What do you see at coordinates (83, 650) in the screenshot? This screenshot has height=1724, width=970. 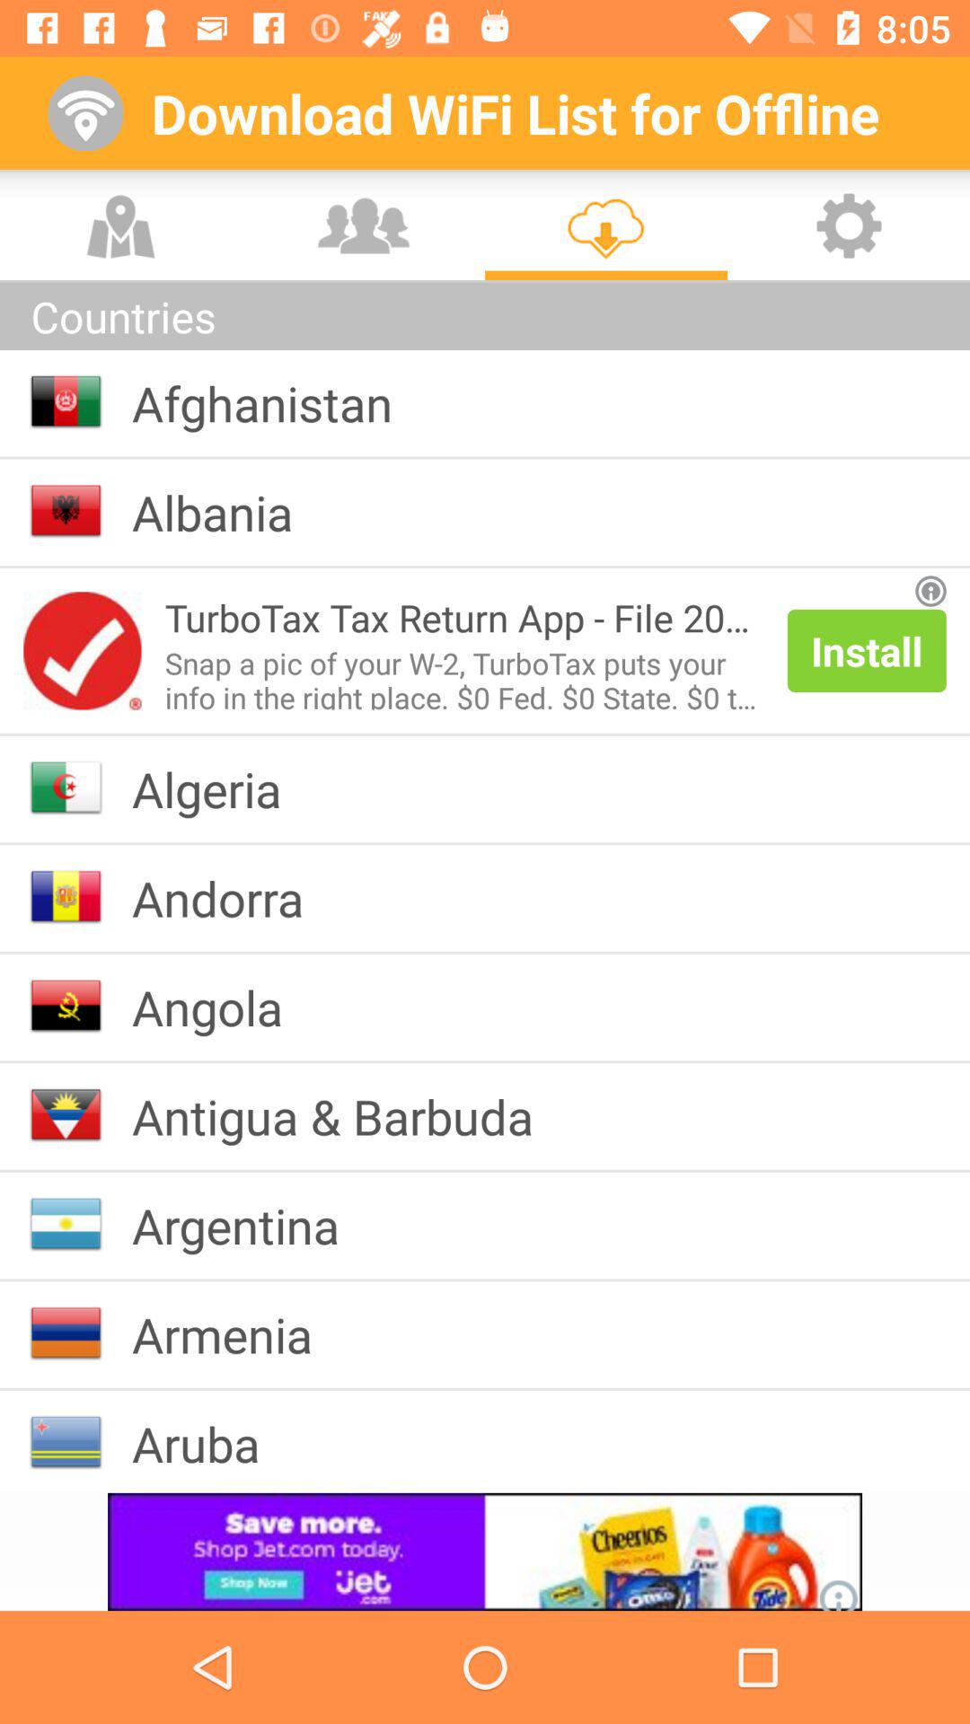 I see `open advertisement` at bounding box center [83, 650].